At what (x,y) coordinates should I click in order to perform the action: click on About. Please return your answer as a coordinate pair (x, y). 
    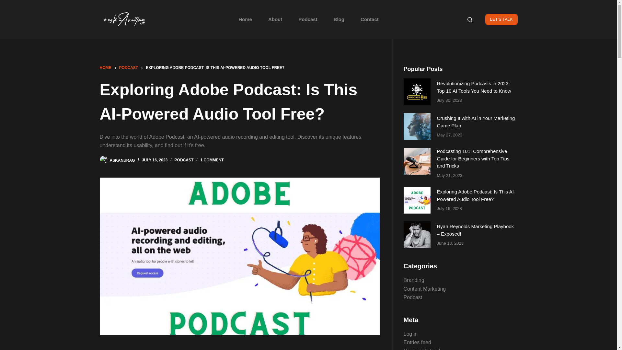
    Looking at the image, I should click on (275, 19).